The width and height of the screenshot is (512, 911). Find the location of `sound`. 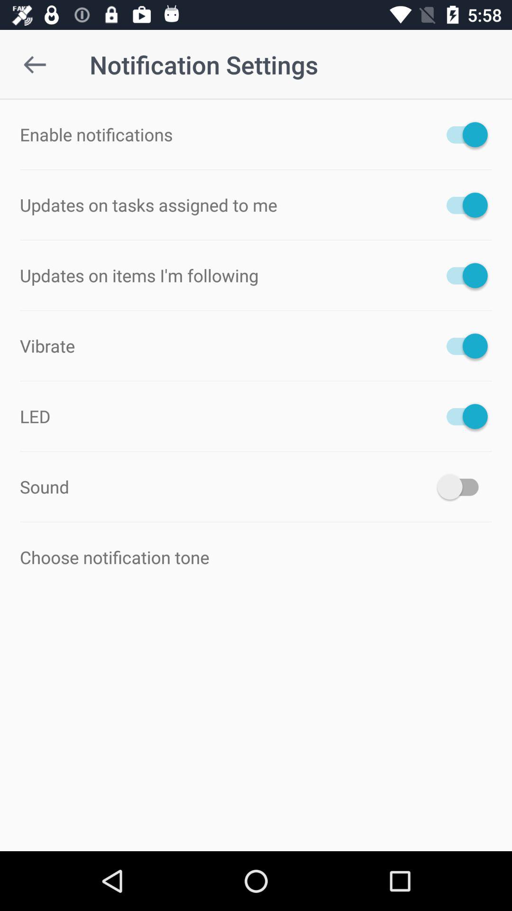

sound is located at coordinates (463, 487).